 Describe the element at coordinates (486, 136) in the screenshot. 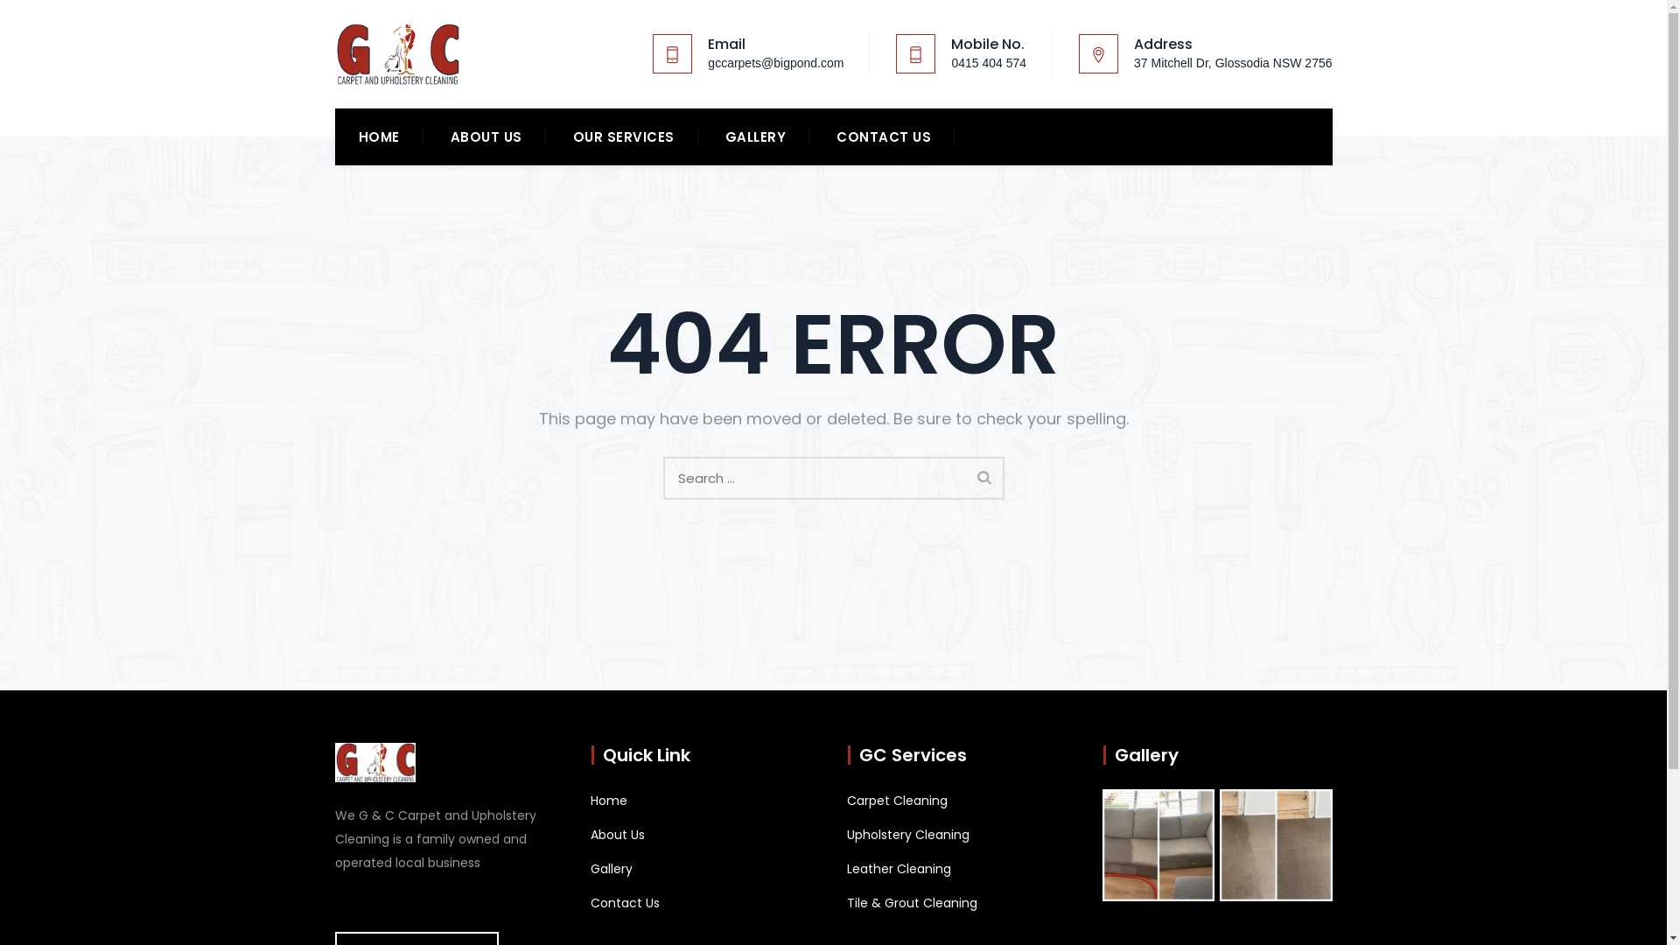

I see `ABOUT US` at that location.